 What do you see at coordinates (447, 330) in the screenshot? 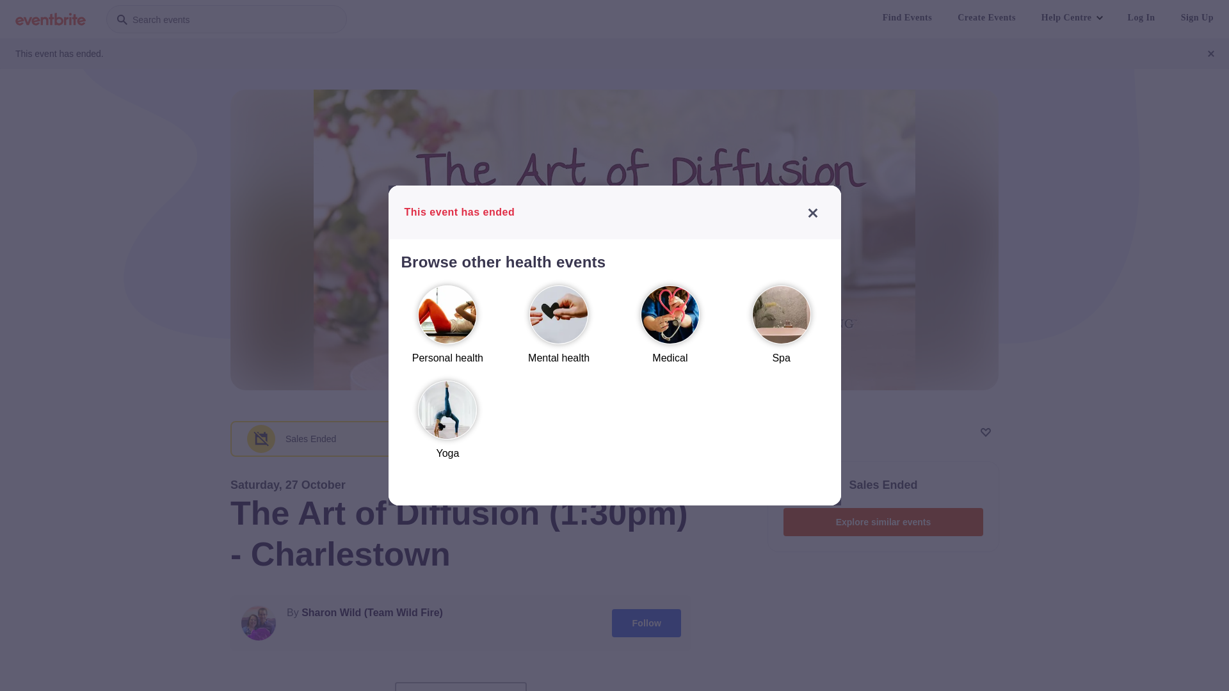
I see `Personal health` at bounding box center [447, 330].